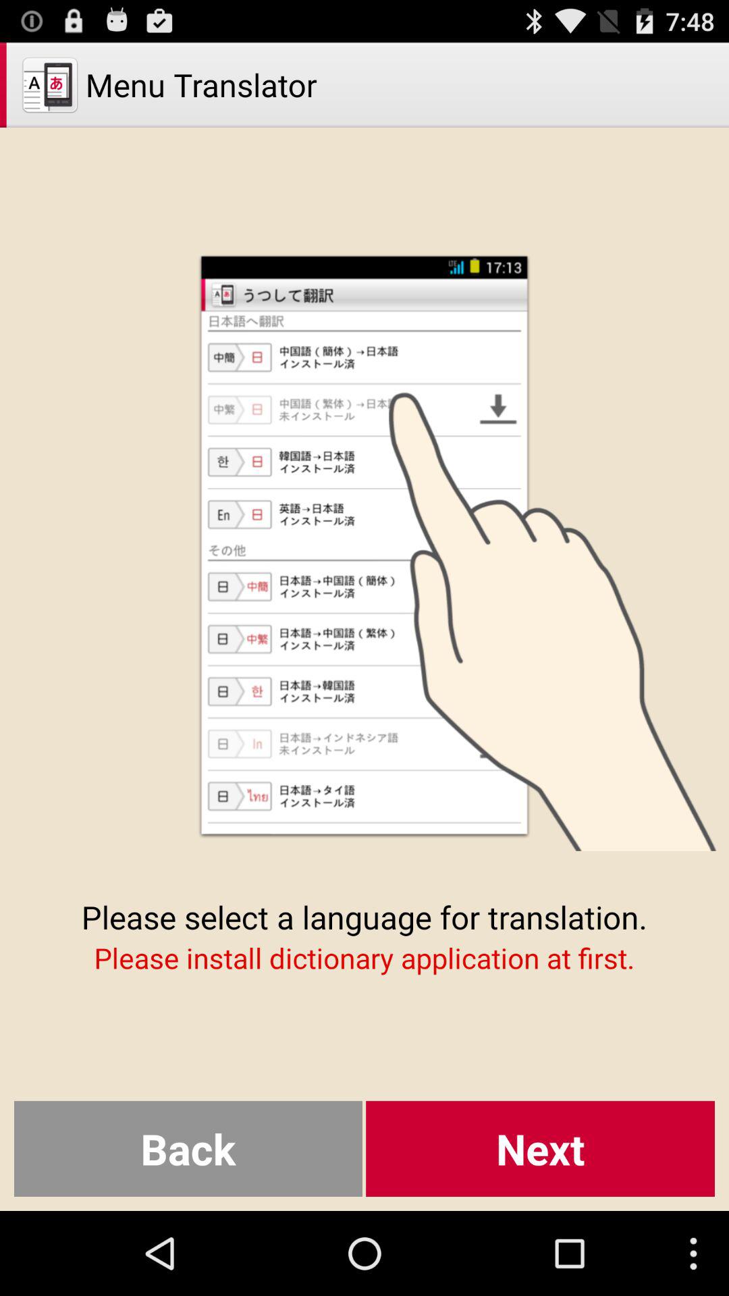 This screenshot has width=729, height=1296. Describe the element at coordinates (188, 1149) in the screenshot. I see `select the button to the left of the next item` at that location.